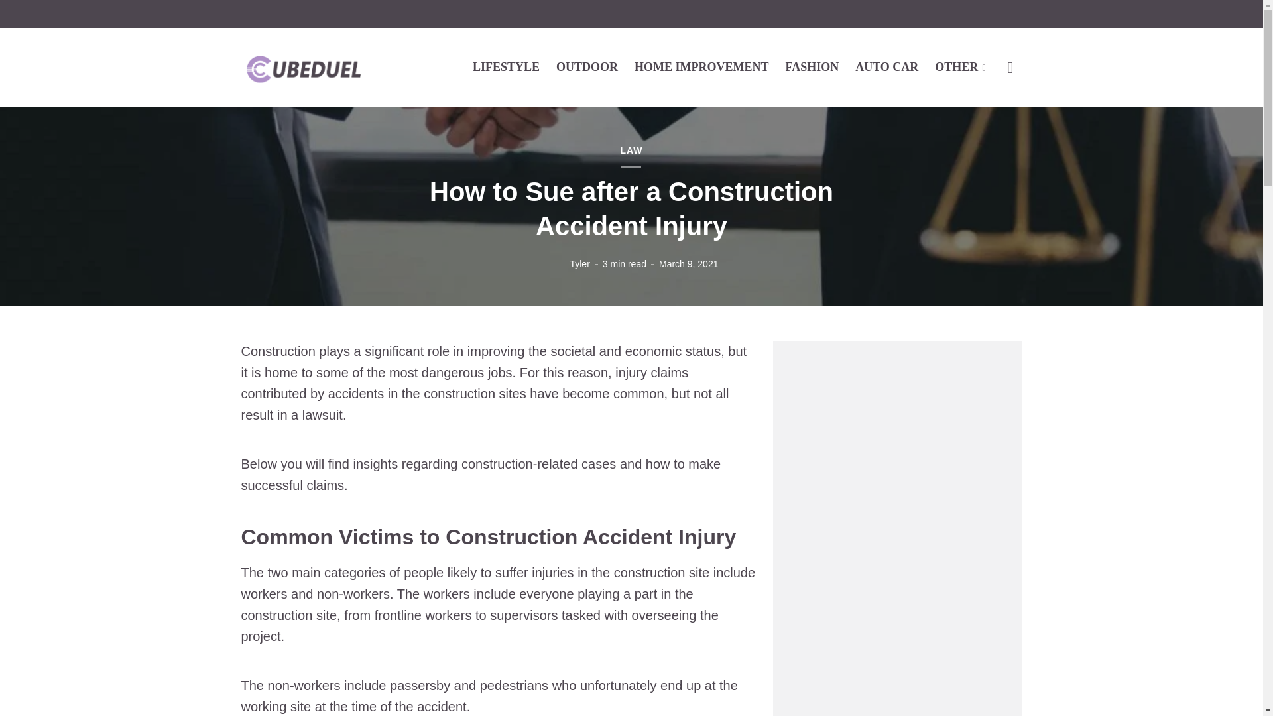 This screenshot has width=1273, height=716. Describe the element at coordinates (886, 66) in the screenshot. I see `AUTO CAR` at that location.